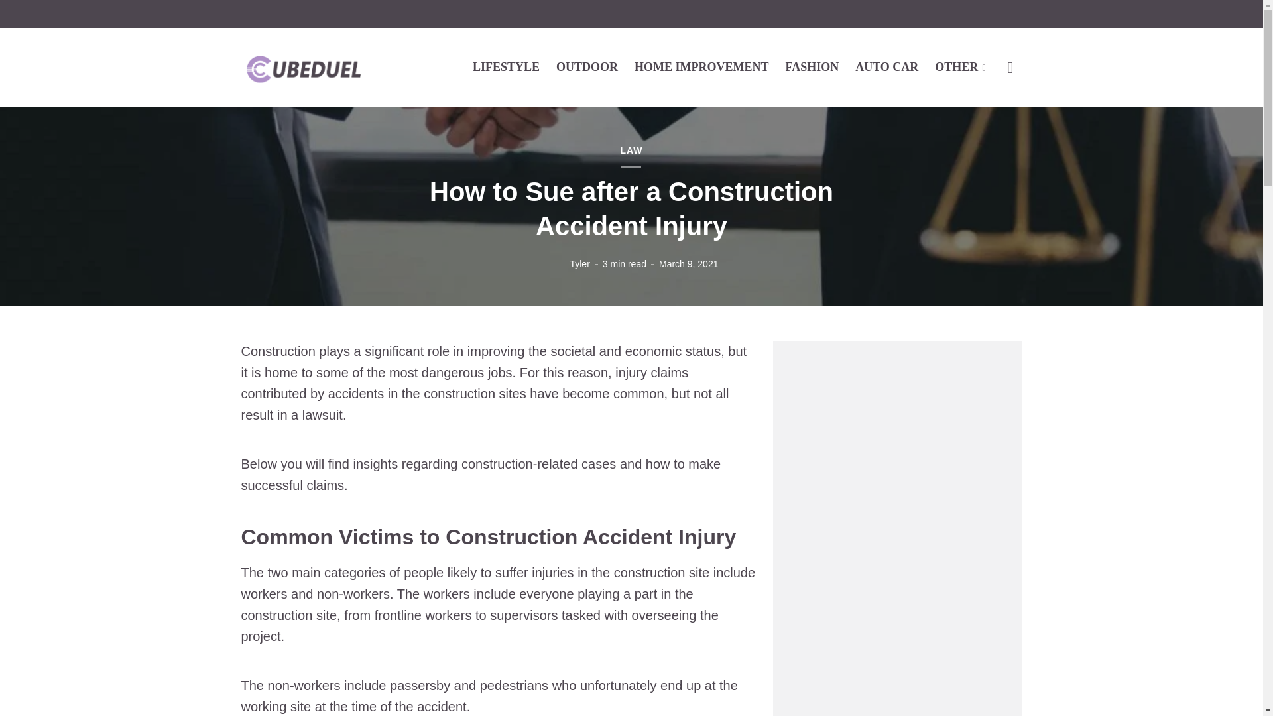 This screenshot has width=1273, height=716. Describe the element at coordinates (886, 66) in the screenshot. I see `AUTO CAR` at that location.